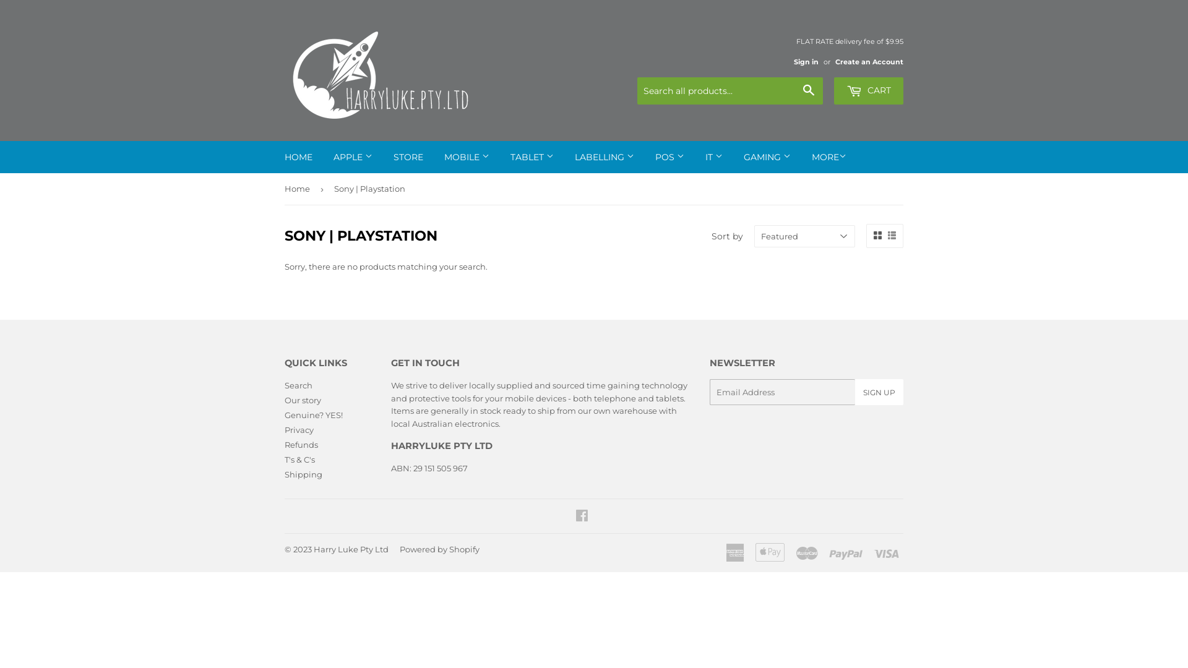  I want to click on Privacy, so click(299, 430).